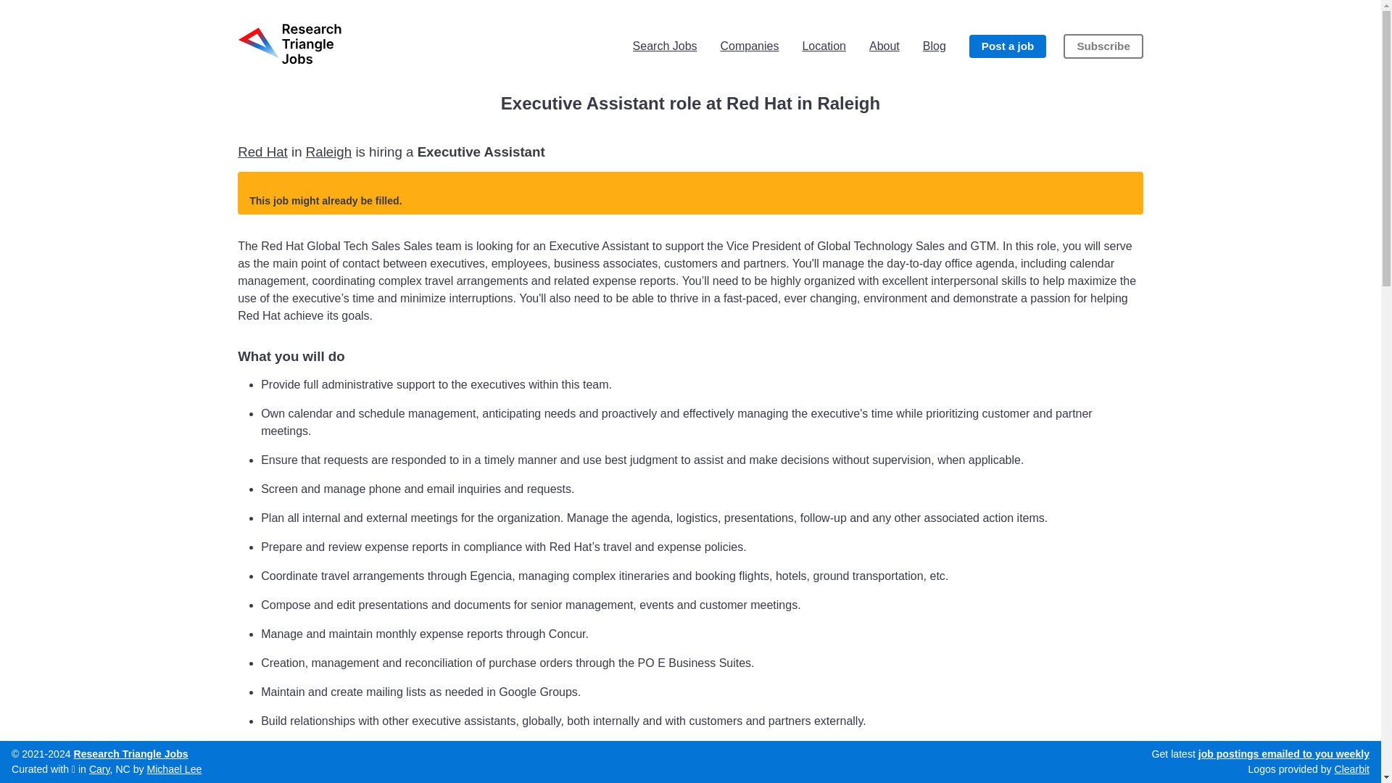 Image resolution: width=1392 pixels, height=783 pixels. What do you see at coordinates (130, 754) in the screenshot?
I see `Research Triangle Jobs` at bounding box center [130, 754].